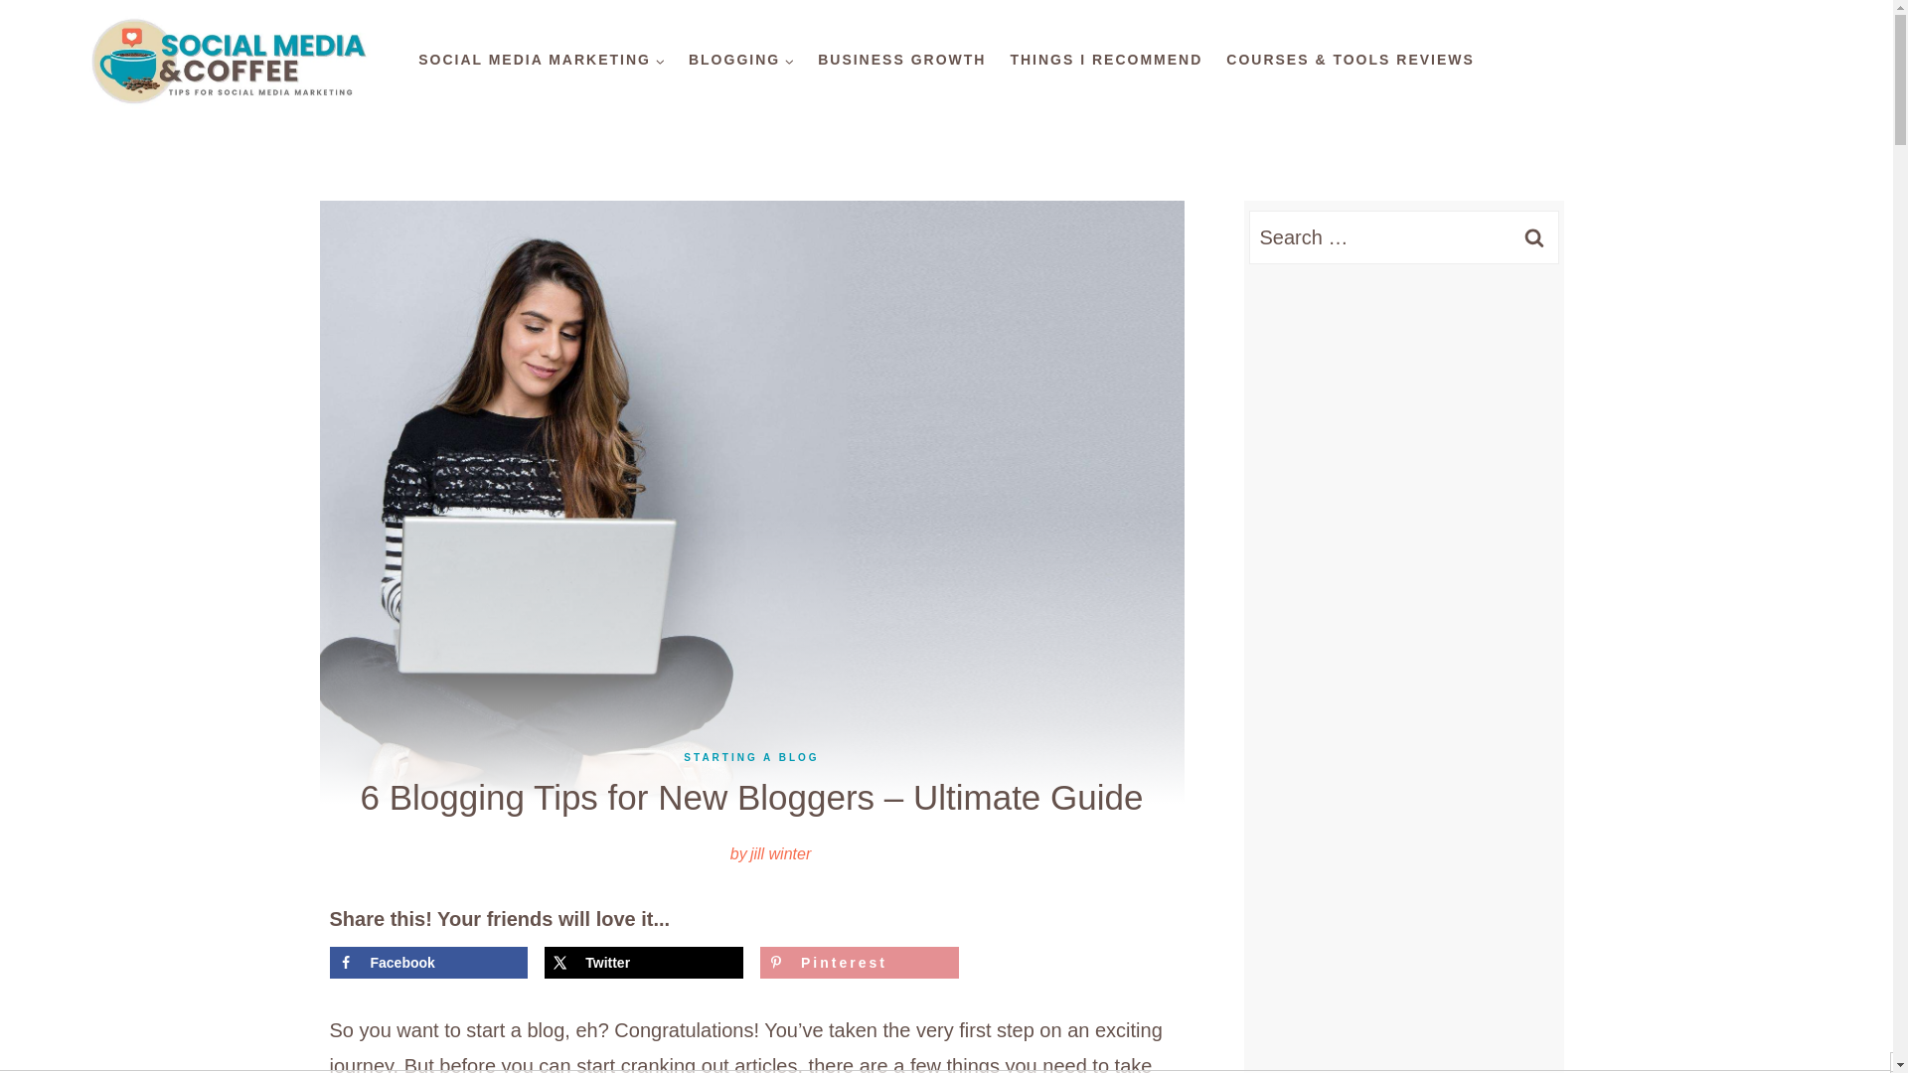  I want to click on Share on Facebook, so click(429, 962).